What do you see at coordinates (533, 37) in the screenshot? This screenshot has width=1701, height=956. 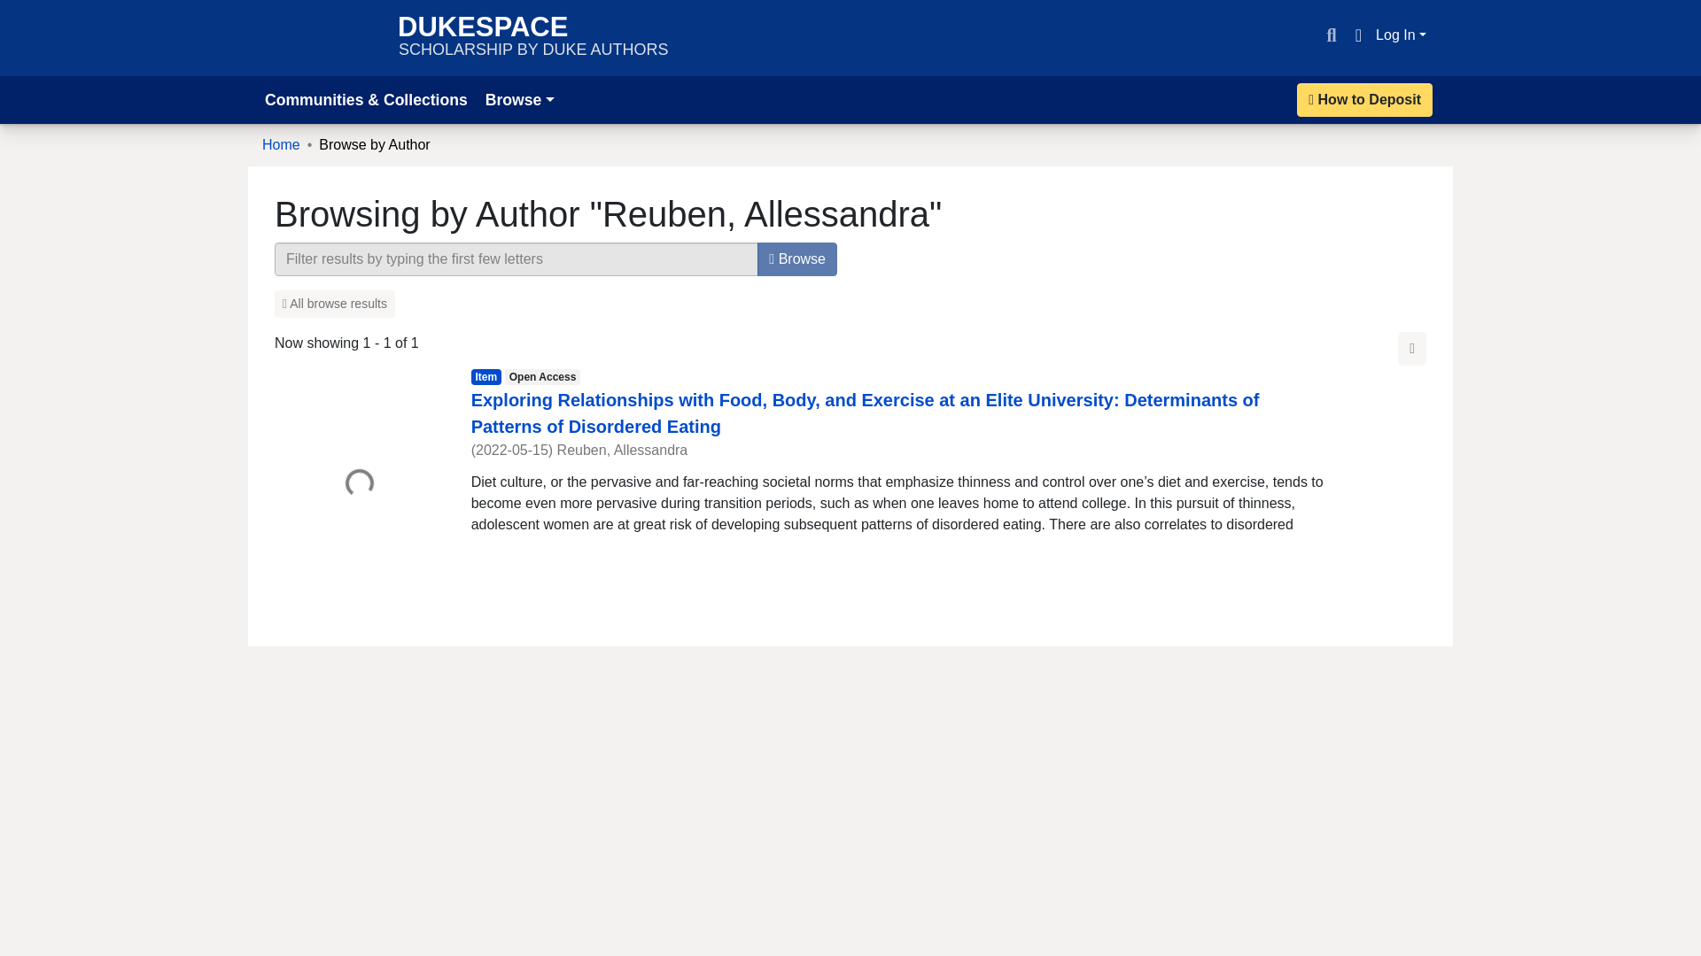 I see `Search` at bounding box center [533, 37].